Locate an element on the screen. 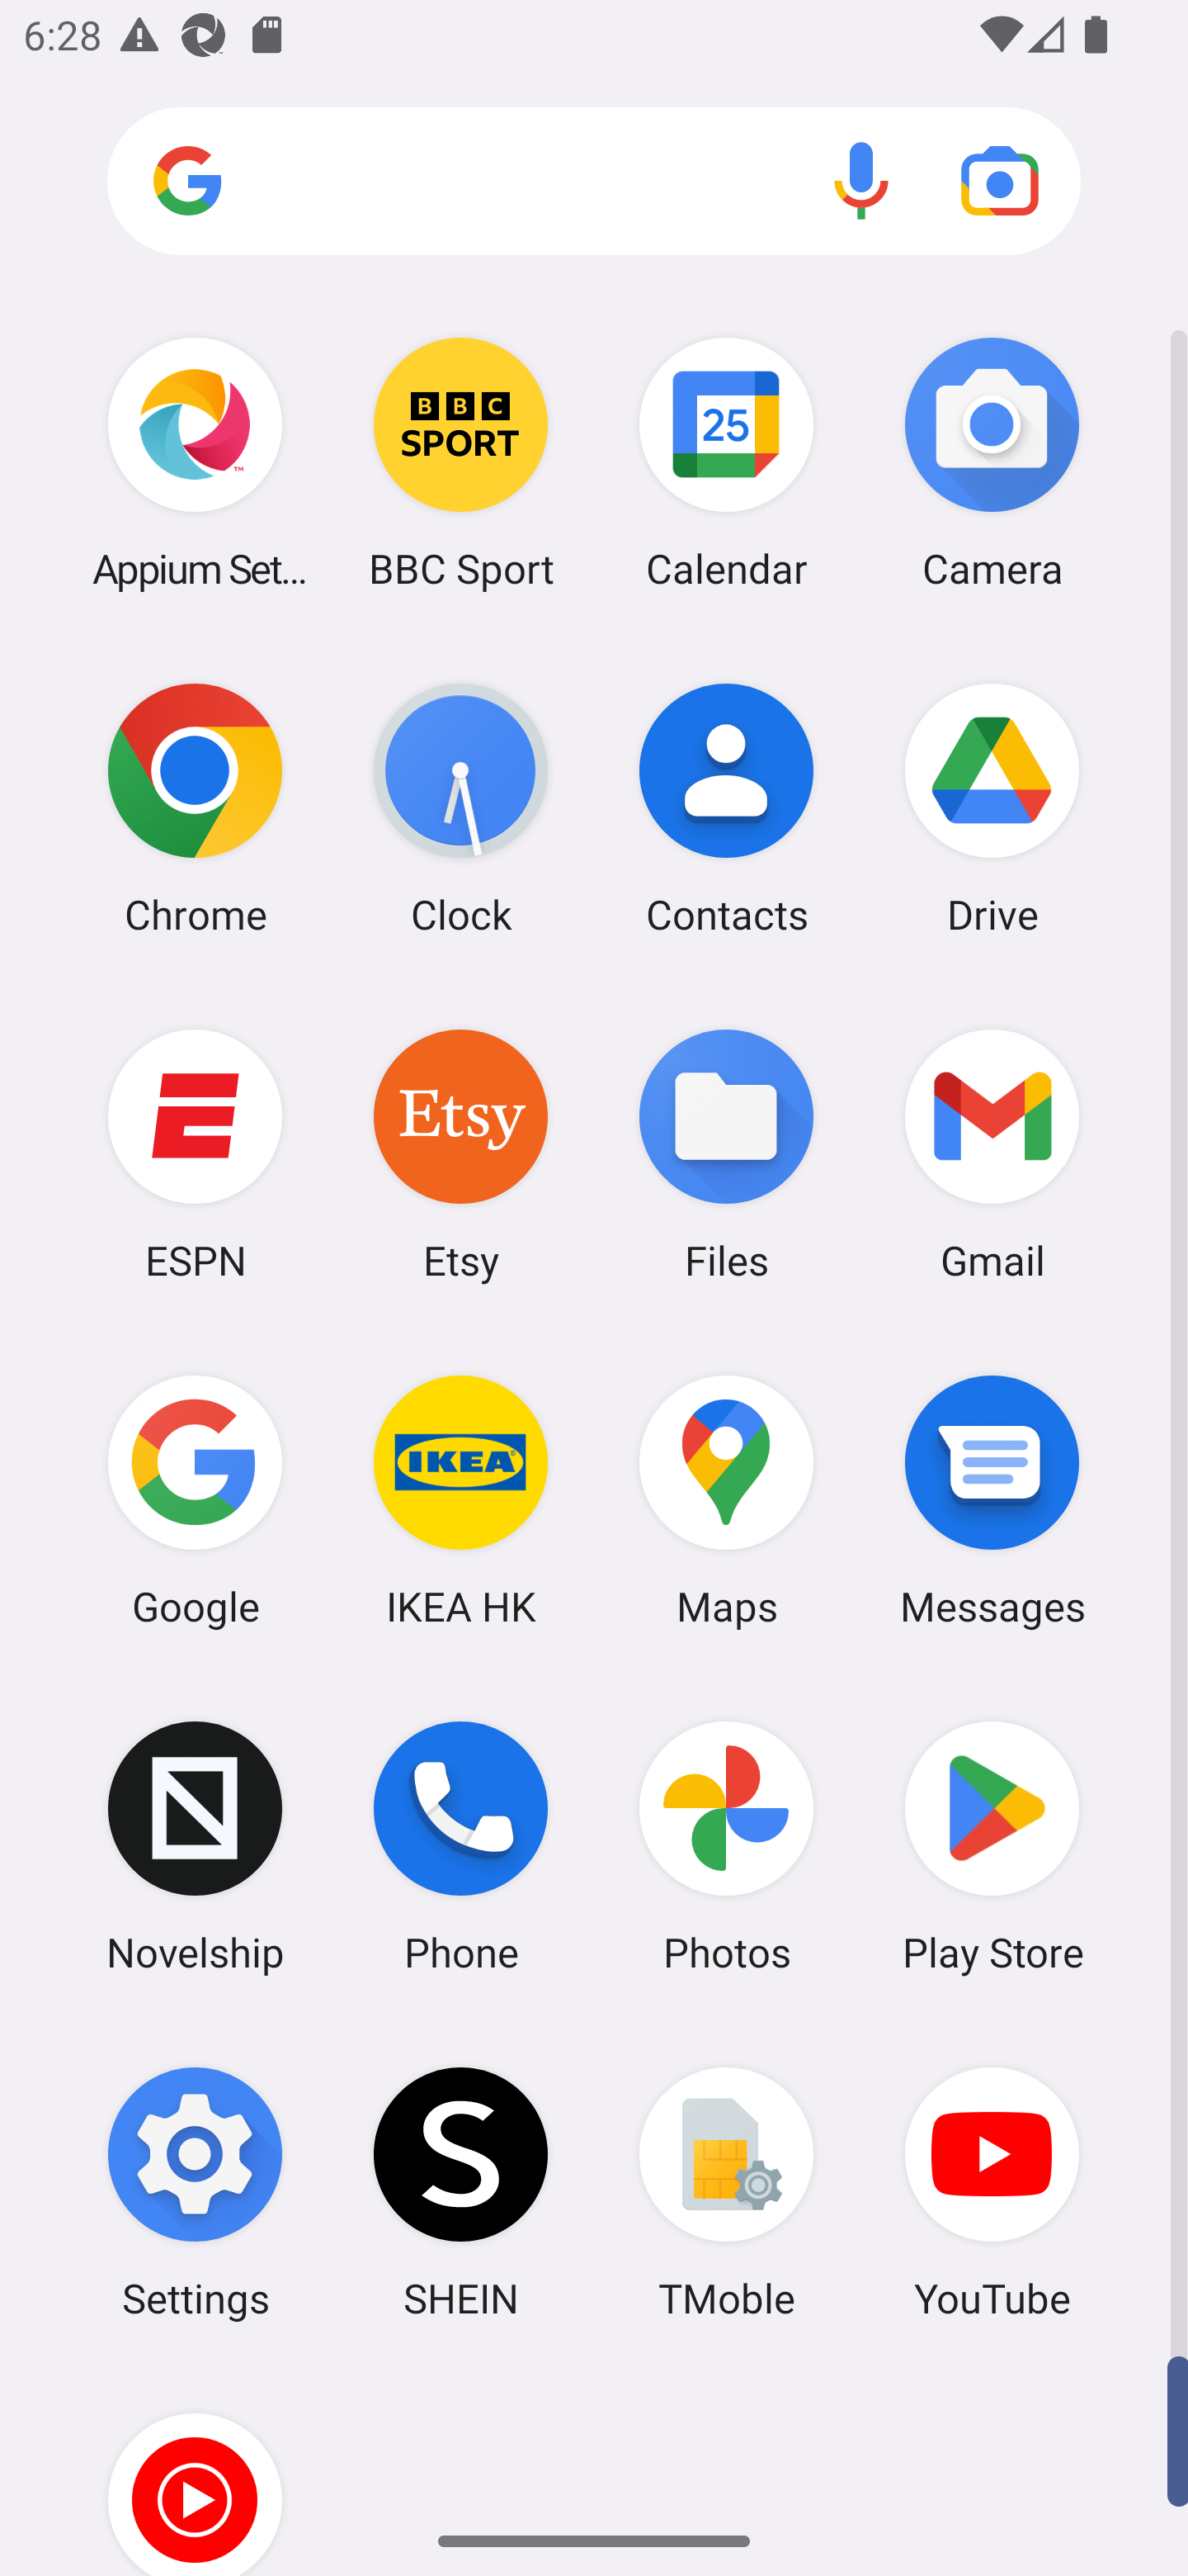 The image size is (1188, 2576). Gmail is located at coordinates (992, 1153).